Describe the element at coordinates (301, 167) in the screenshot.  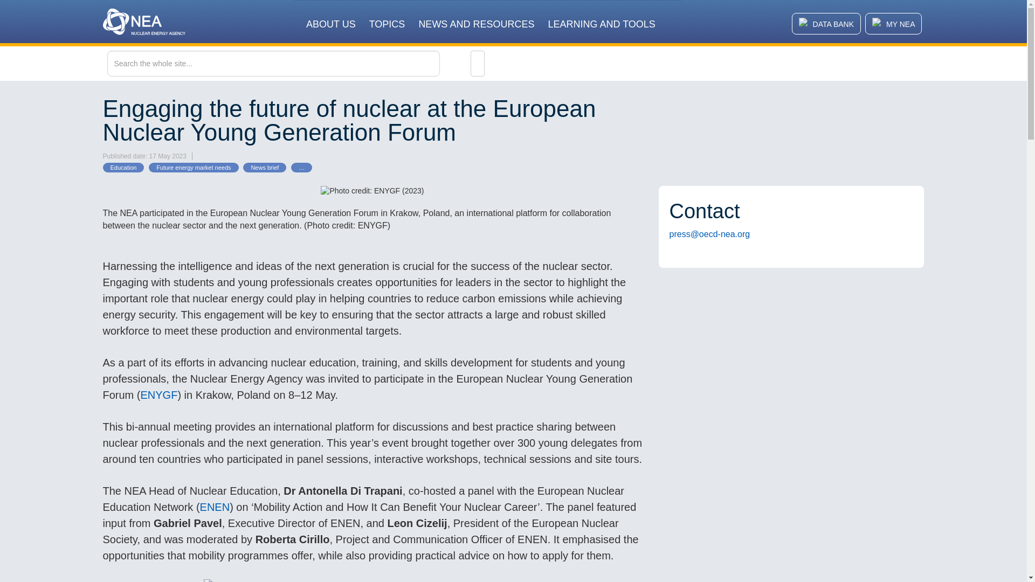
I see `Show all categories...` at that location.